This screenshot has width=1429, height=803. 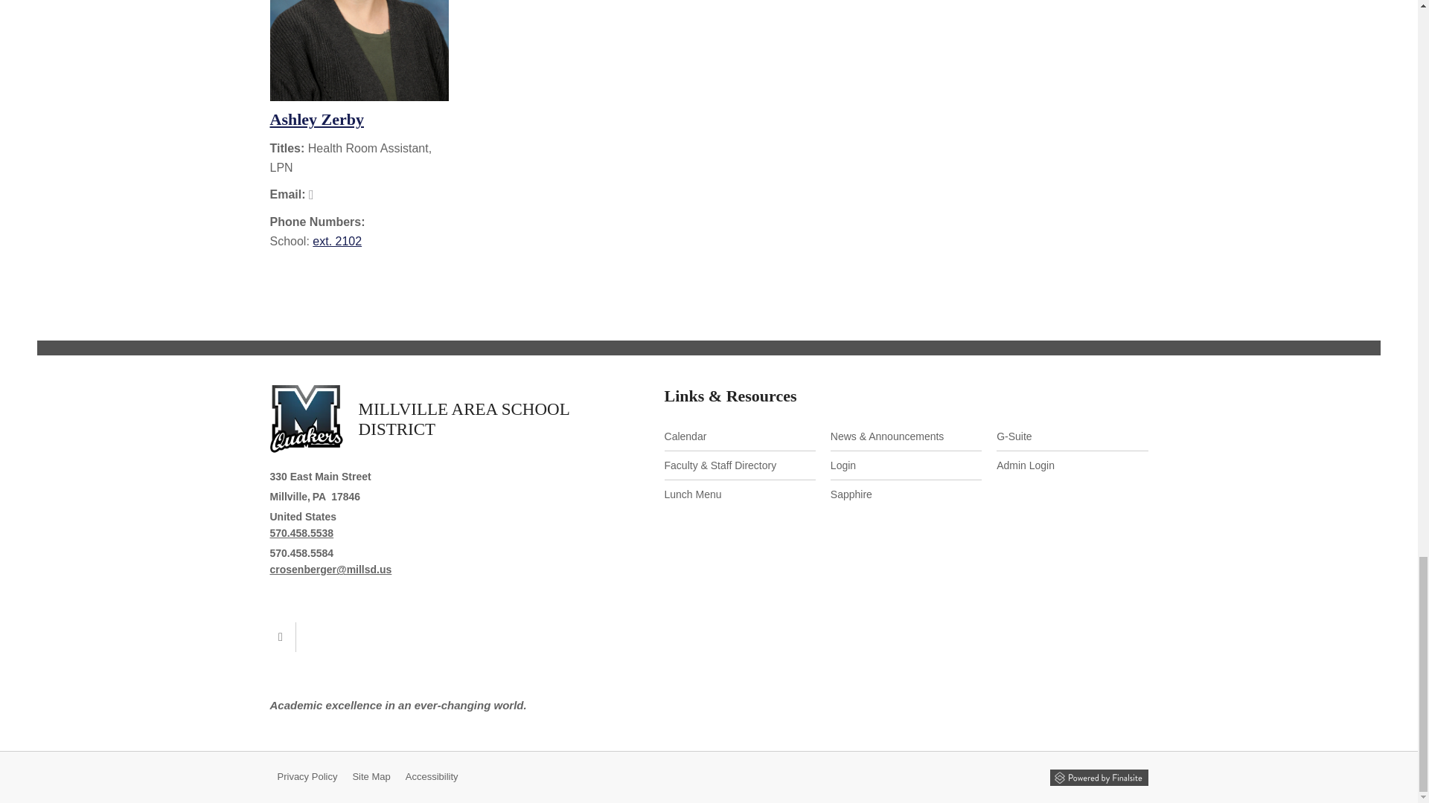 What do you see at coordinates (311, 194) in the screenshot?
I see `Email` at bounding box center [311, 194].